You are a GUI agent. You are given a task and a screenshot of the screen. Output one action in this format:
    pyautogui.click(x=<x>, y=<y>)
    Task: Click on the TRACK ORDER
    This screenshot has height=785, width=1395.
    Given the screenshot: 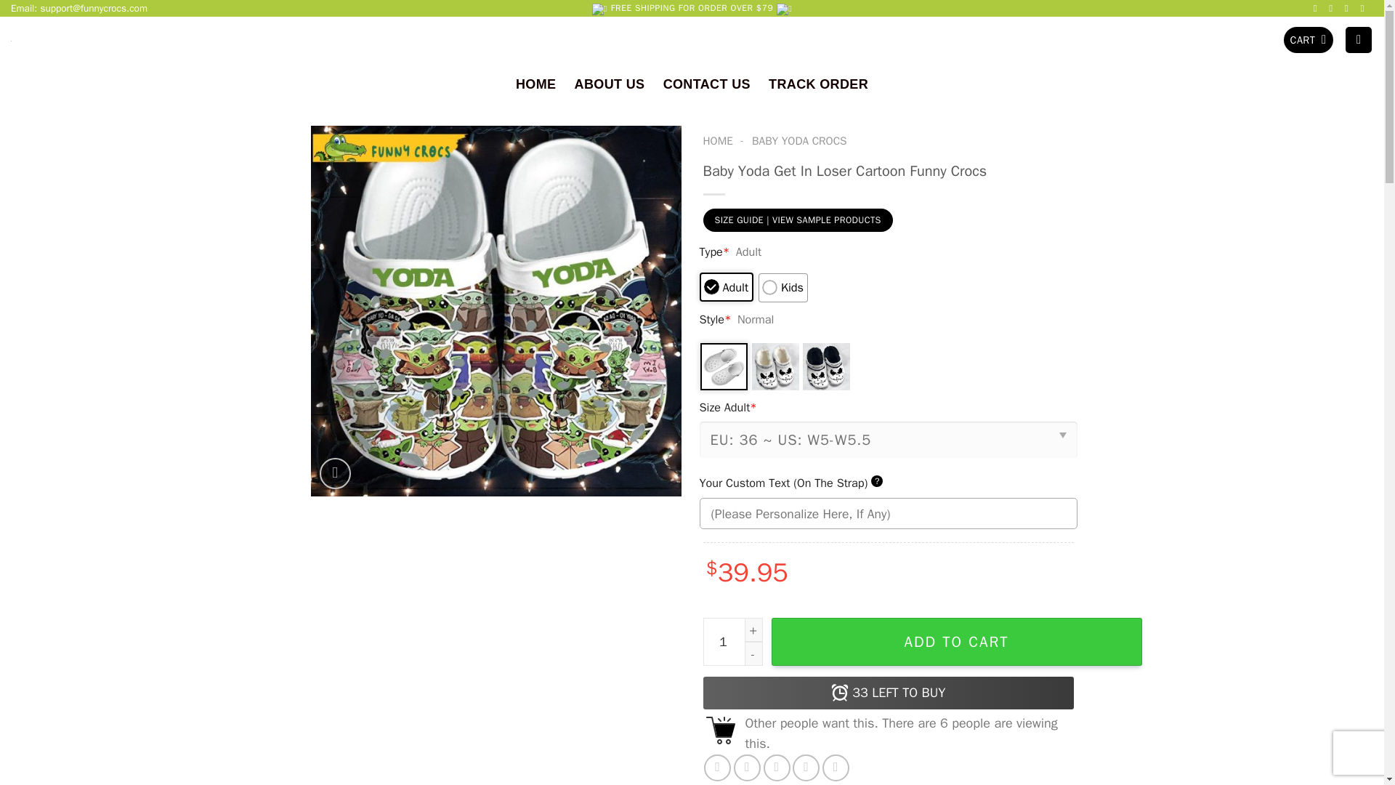 What is the action you would take?
    pyautogui.click(x=818, y=84)
    